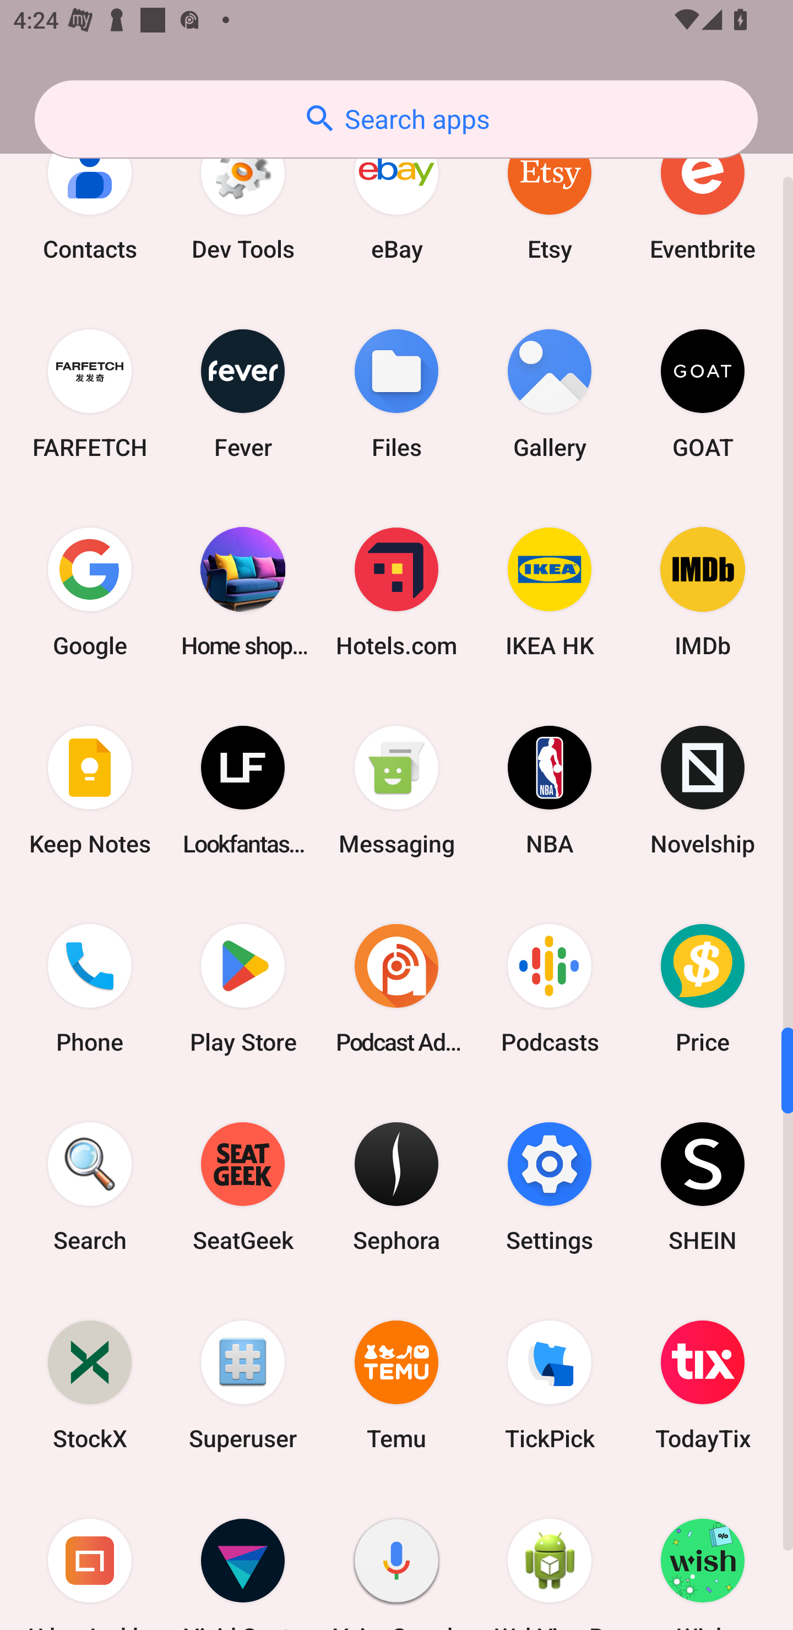 Image resolution: width=793 pixels, height=1630 pixels. Describe the element at coordinates (90, 1384) in the screenshot. I see `StockX` at that location.